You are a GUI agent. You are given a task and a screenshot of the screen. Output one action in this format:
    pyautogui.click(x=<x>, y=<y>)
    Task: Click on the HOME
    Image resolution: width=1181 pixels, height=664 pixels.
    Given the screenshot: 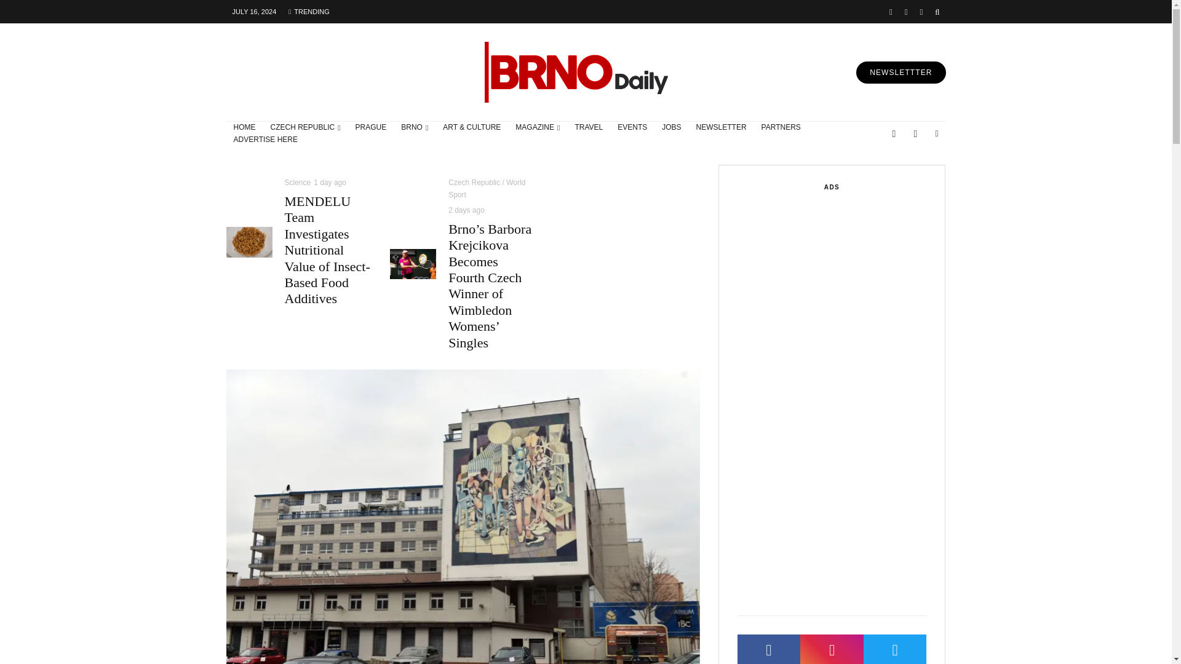 What is the action you would take?
    pyautogui.click(x=245, y=128)
    